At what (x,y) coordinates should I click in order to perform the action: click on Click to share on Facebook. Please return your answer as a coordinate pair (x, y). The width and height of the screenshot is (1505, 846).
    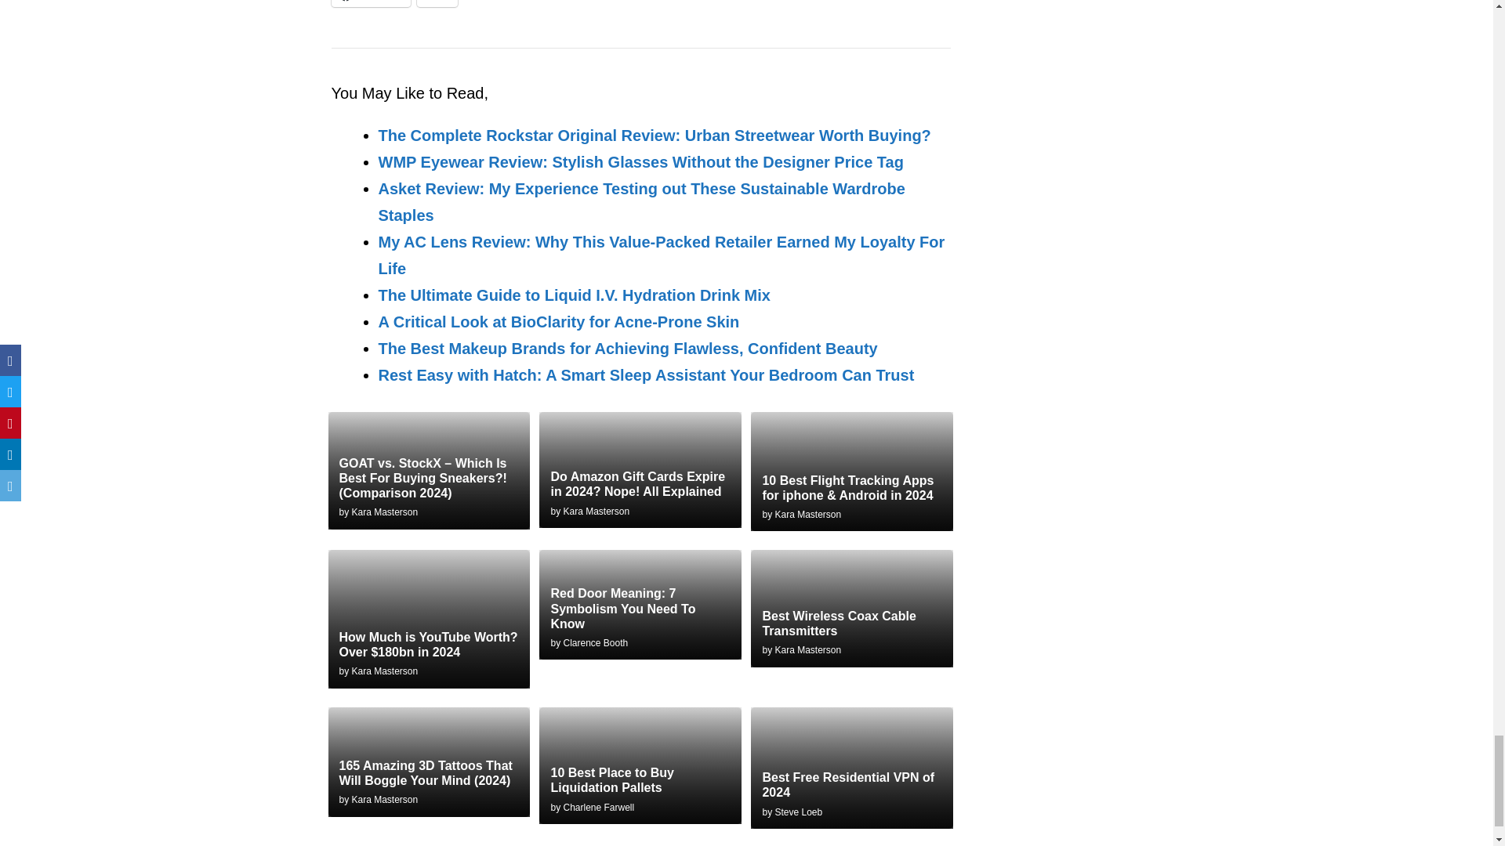
    Looking at the image, I should click on (370, 3).